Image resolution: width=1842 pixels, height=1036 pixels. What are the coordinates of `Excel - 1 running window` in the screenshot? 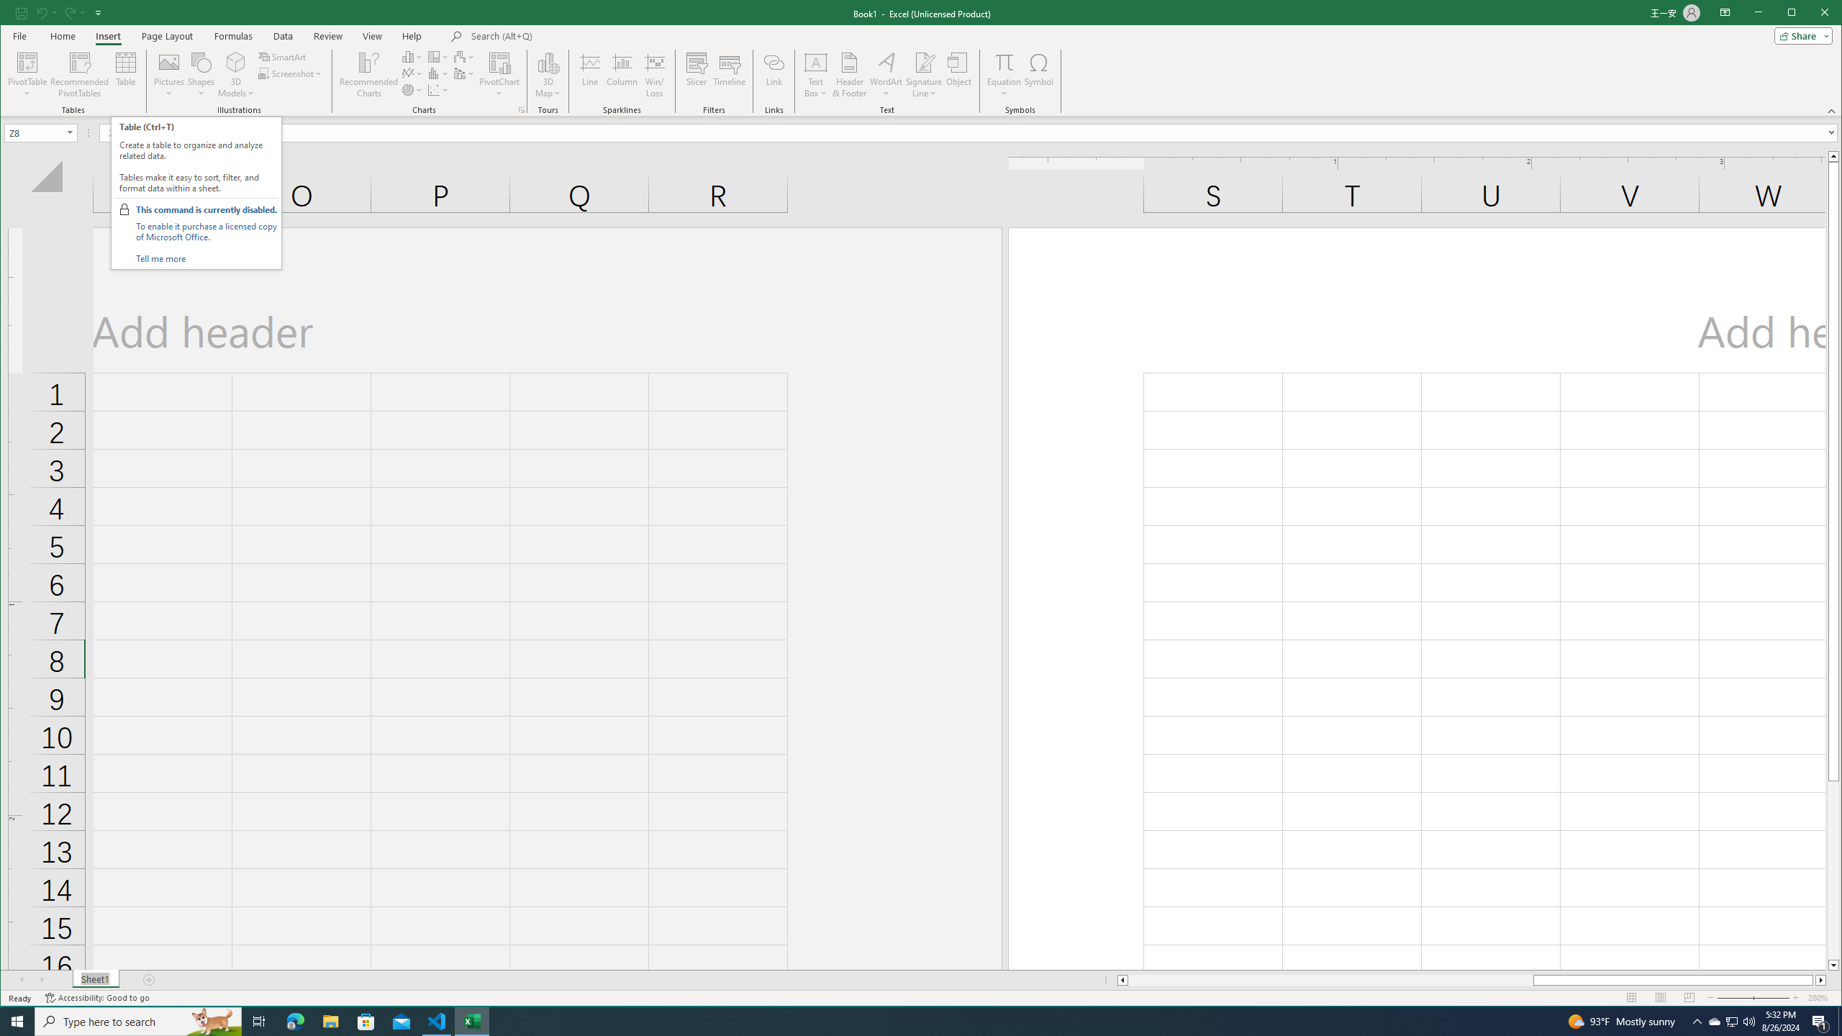 It's located at (472, 1022).